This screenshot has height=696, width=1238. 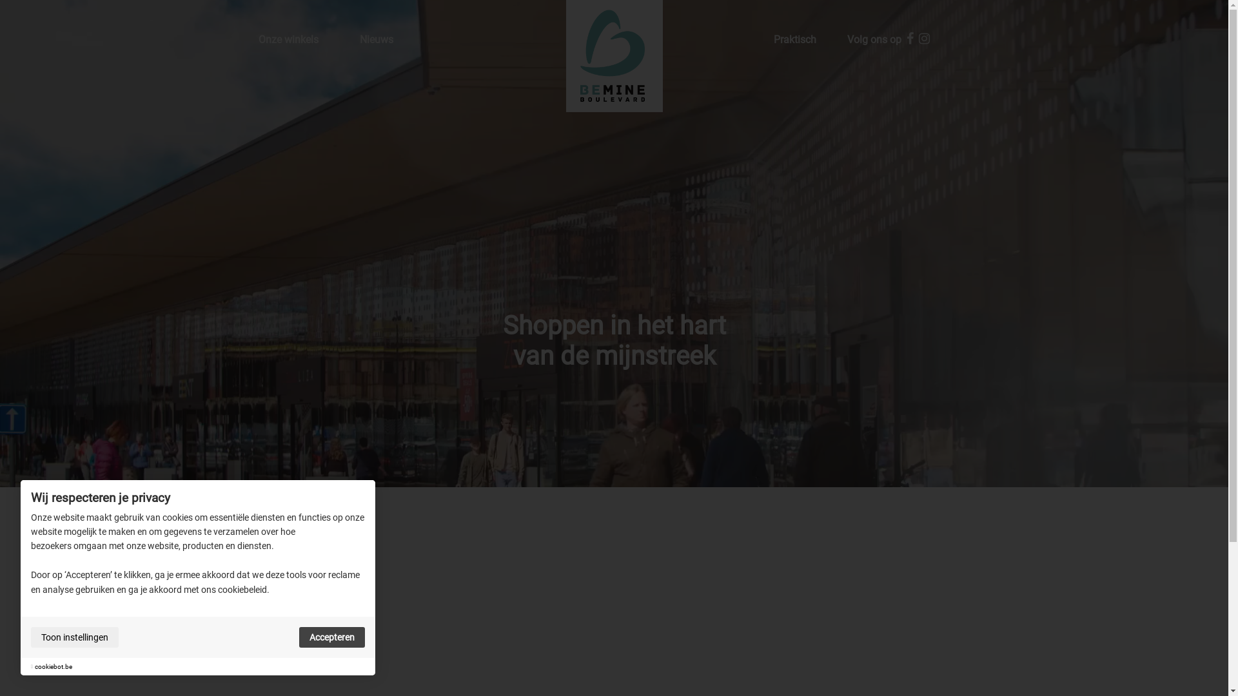 What do you see at coordinates (75, 637) in the screenshot?
I see `Toon instellingen` at bounding box center [75, 637].